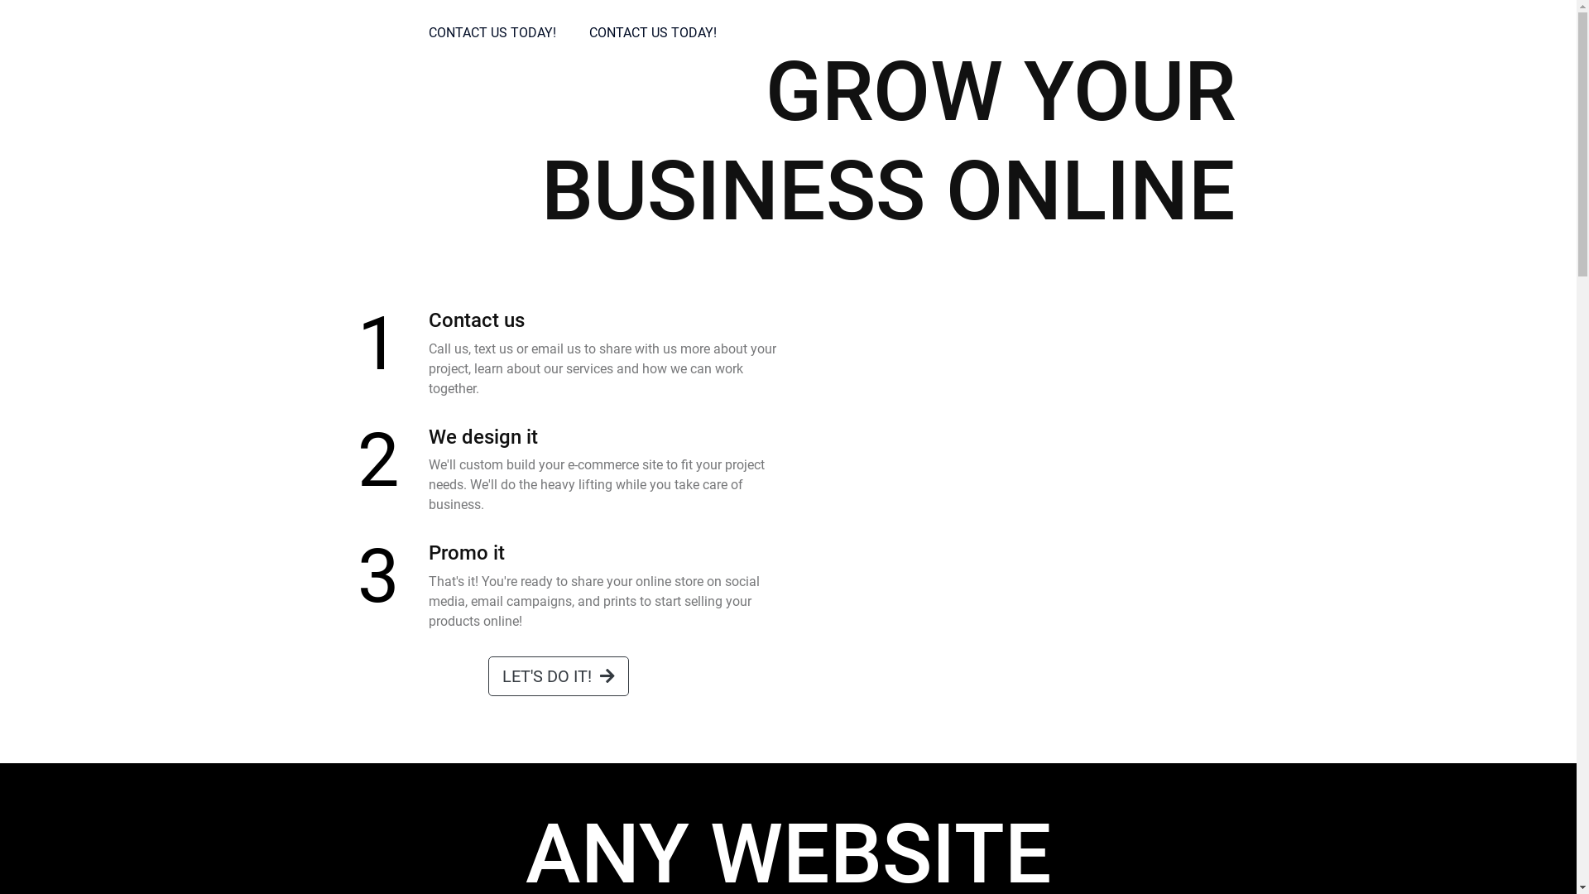  Describe the element at coordinates (492, 33) in the screenshot. I see `CONTACT US TODAY!` at that location.